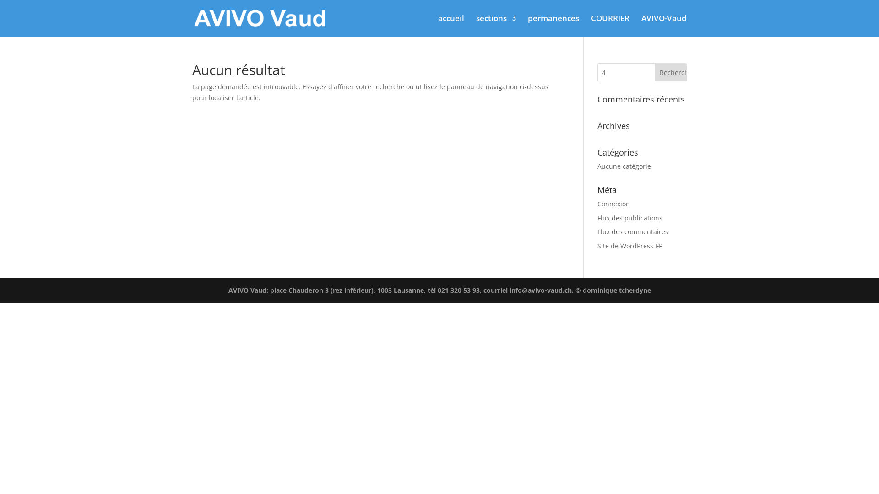  What do you see at coordinates (630, 246) in the screenshot?
I see `Site de WordPress-FR` at bounding box center [630, 246].